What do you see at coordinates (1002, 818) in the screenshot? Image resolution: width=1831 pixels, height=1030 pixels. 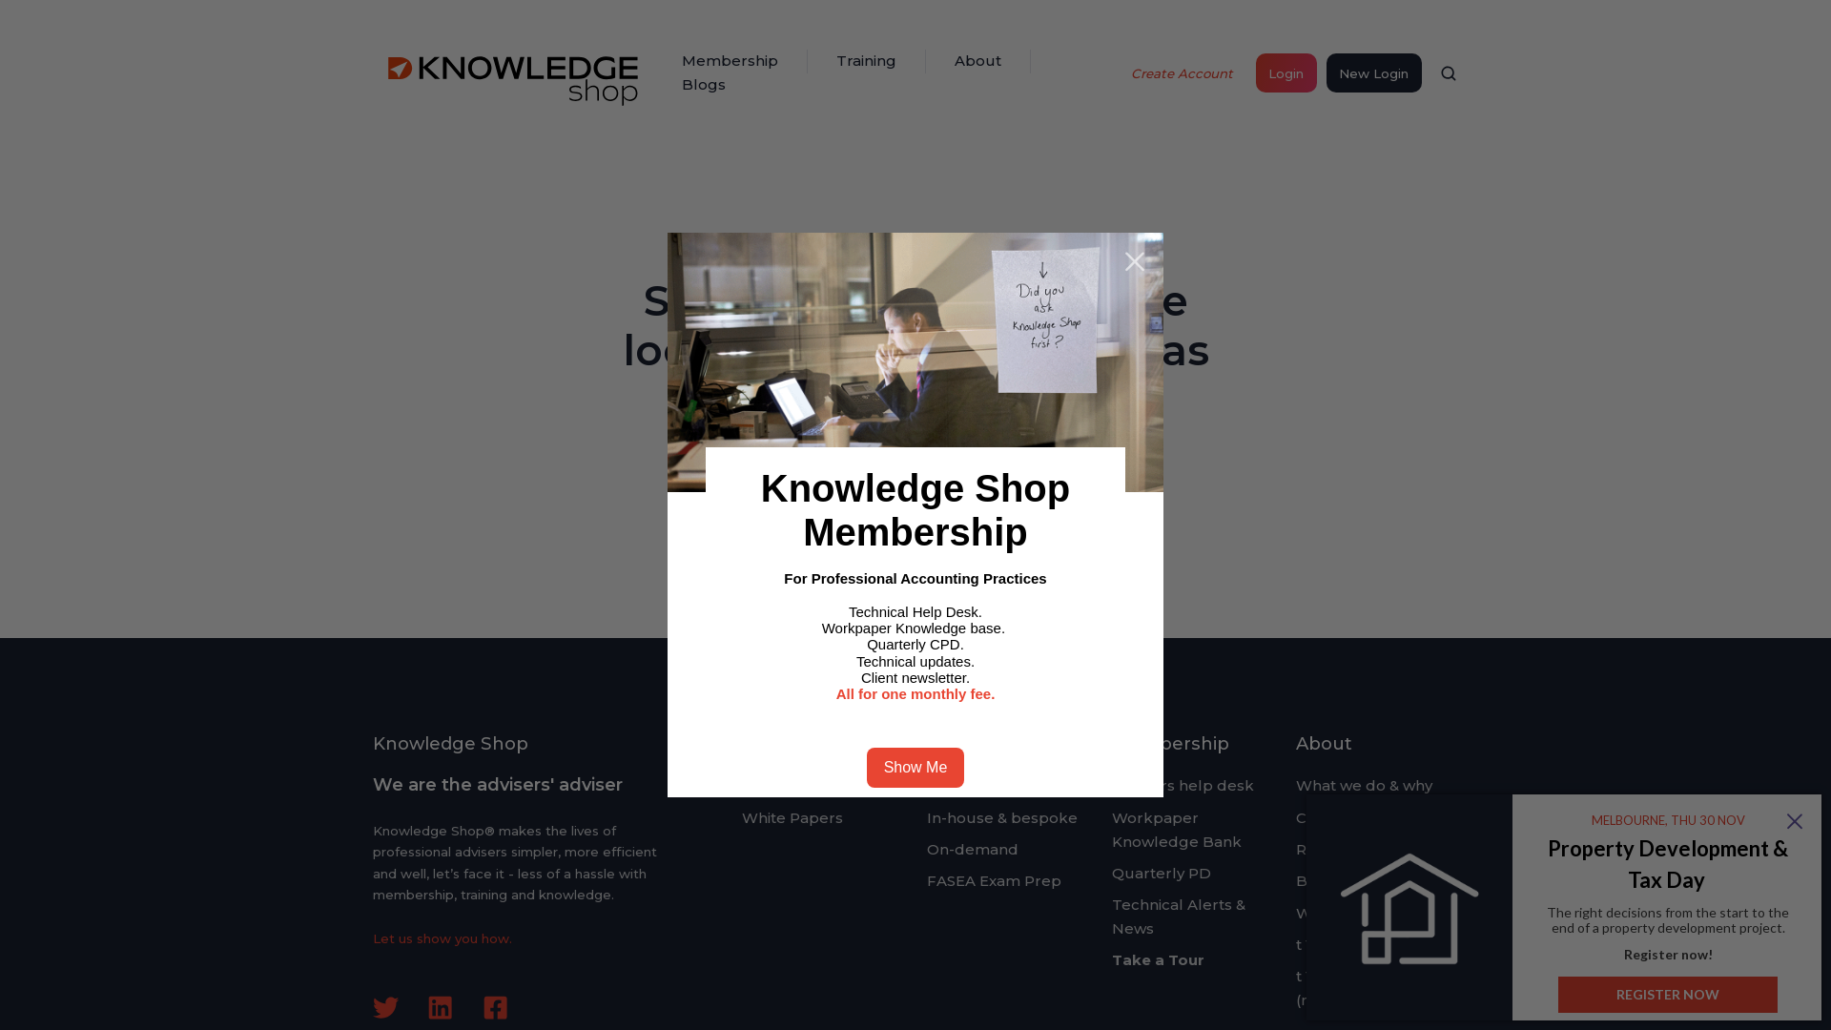 I see `In-house & bespoke` at bounding box center [1002, 818].